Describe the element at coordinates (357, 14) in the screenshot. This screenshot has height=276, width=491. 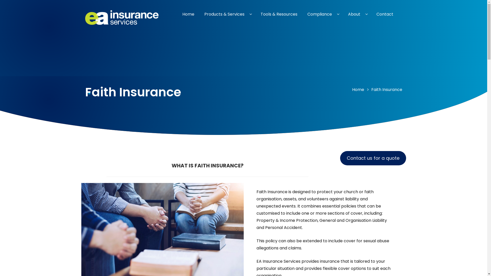
I see `About` at that location.